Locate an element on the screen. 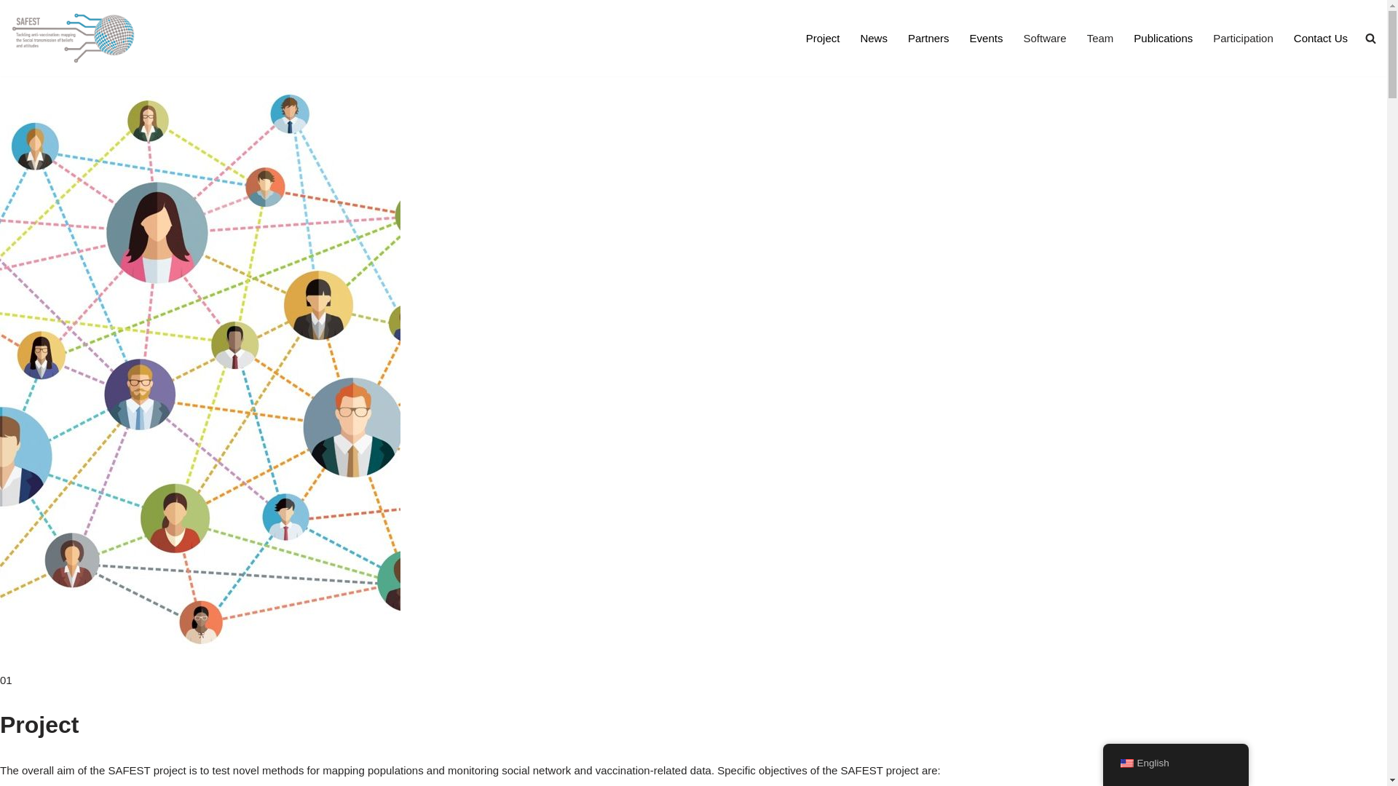 Image resolution: width=1398 pixels, height=786 pixels. Events is located at coordinates (987, 38).